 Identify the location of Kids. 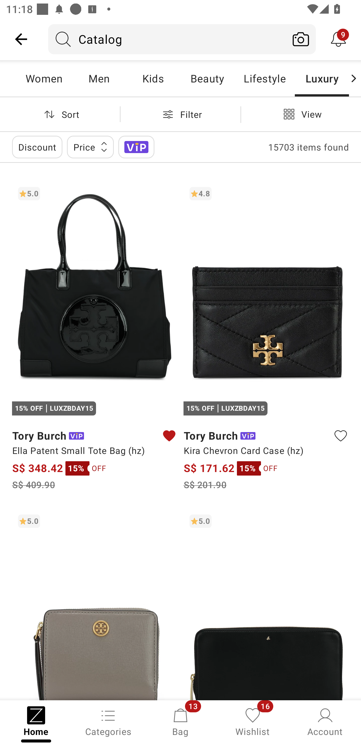
(153, 78).